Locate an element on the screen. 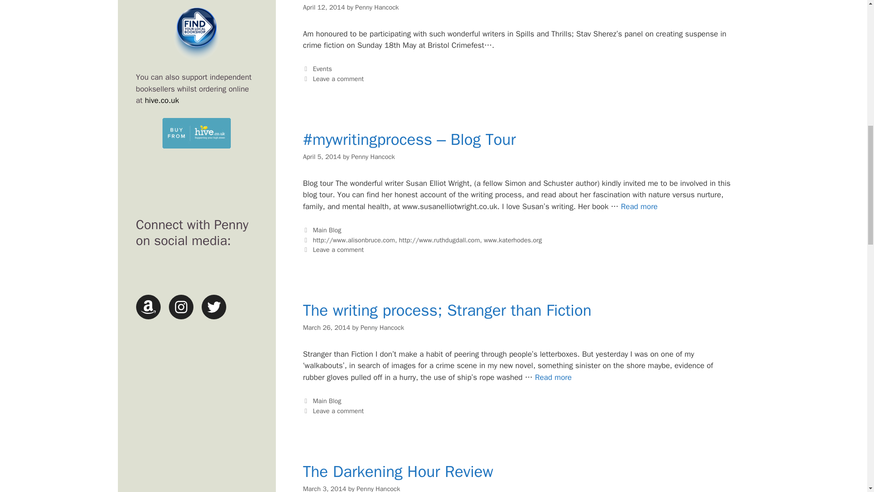 This screenshot has width=874, height=492. Events is located at coordinates (322, 68).